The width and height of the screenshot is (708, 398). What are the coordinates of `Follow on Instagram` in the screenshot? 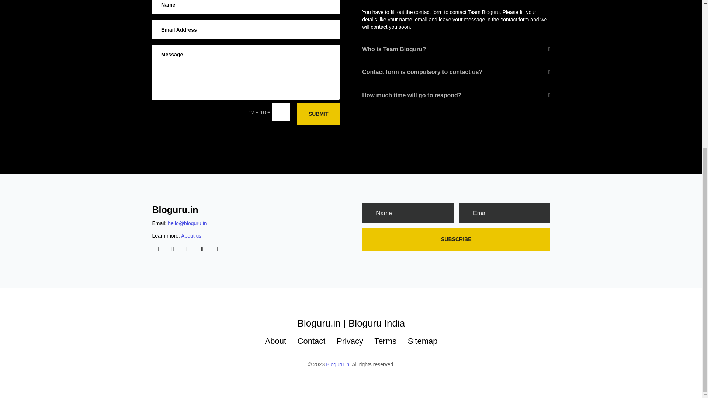 It's located at (172, 249).